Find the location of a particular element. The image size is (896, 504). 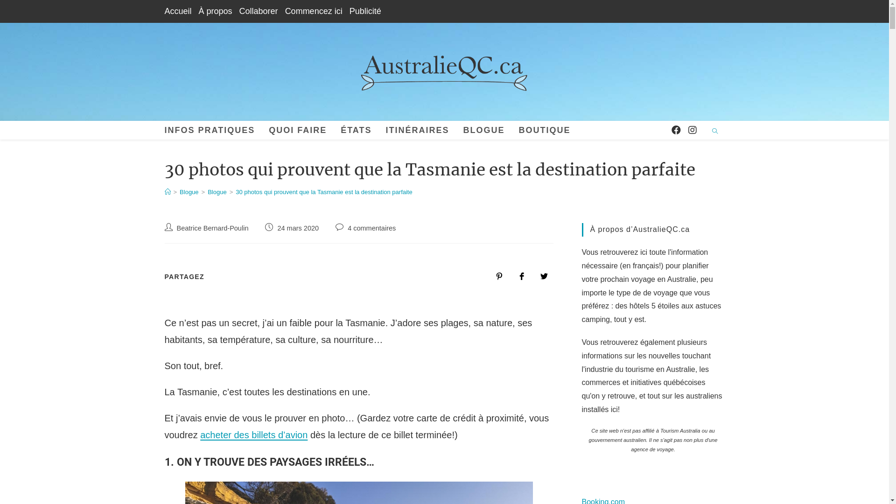

QUOI FAIRE is located at coordinates (298, 130).